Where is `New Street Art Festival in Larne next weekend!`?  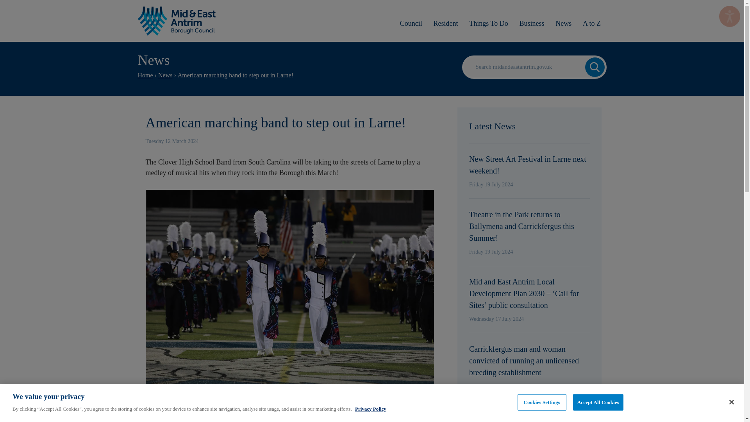 New Street Art Festival in Larne next weekend! is located at coordinates (529, 165).